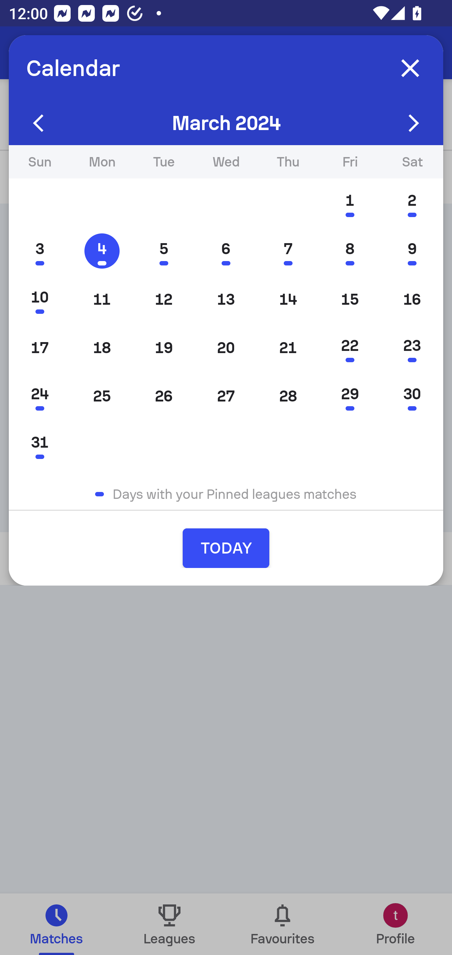  What do you see at coordinates (102, 299) in the screenshot?
I see `11` at bounding box center [102, 299].